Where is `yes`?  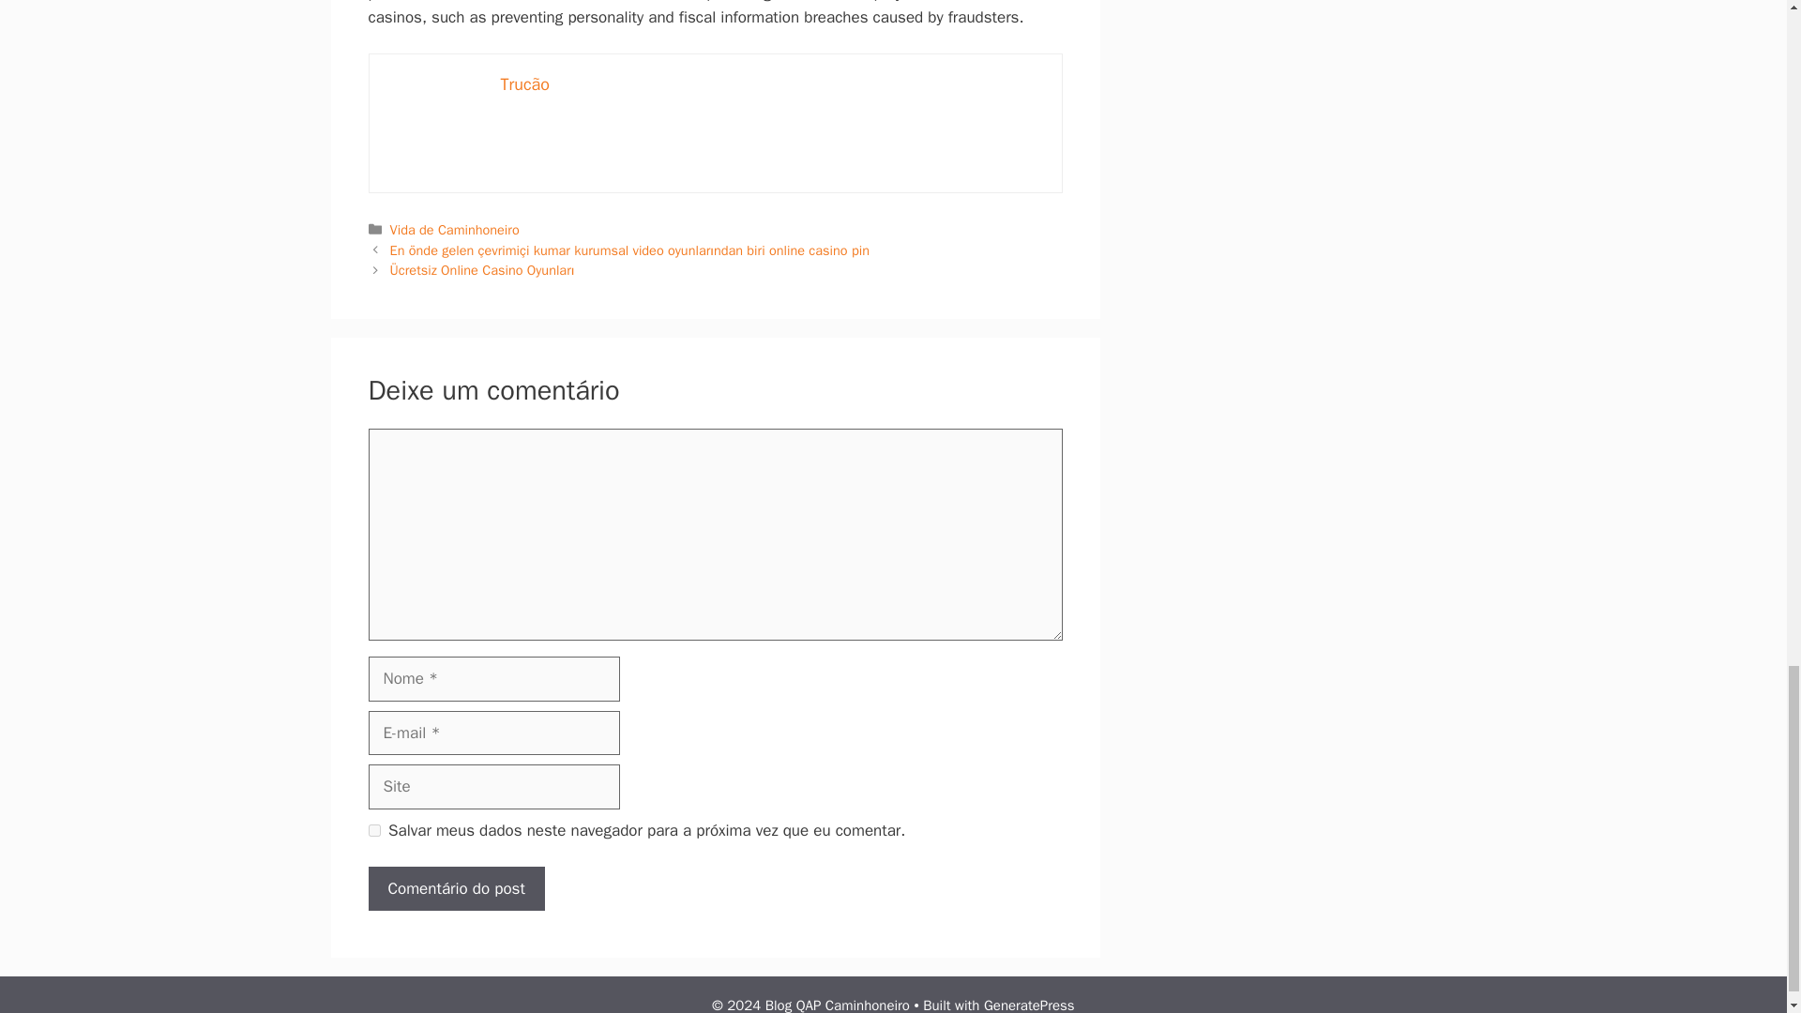
yes is located at coordinates (373, 831).